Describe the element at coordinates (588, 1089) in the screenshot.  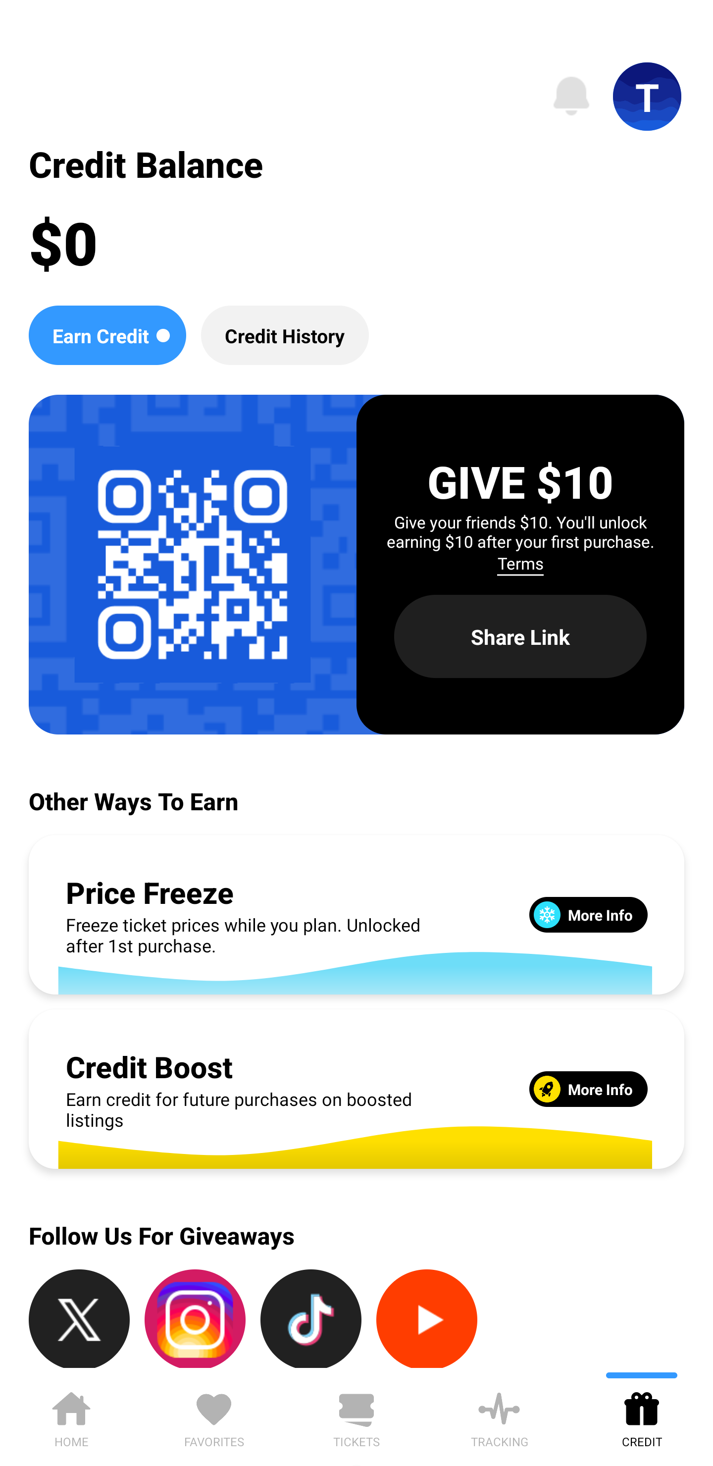
I see `More Info` at that location.